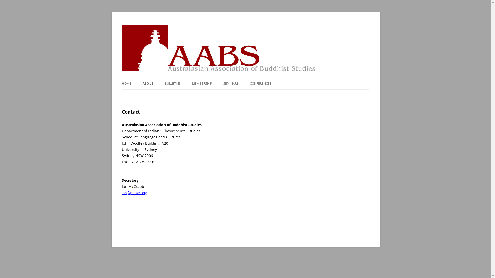  What do you see at coordinates (126, 84) in the screenshot?
I see `HOME` at bounding box center [126, 84].